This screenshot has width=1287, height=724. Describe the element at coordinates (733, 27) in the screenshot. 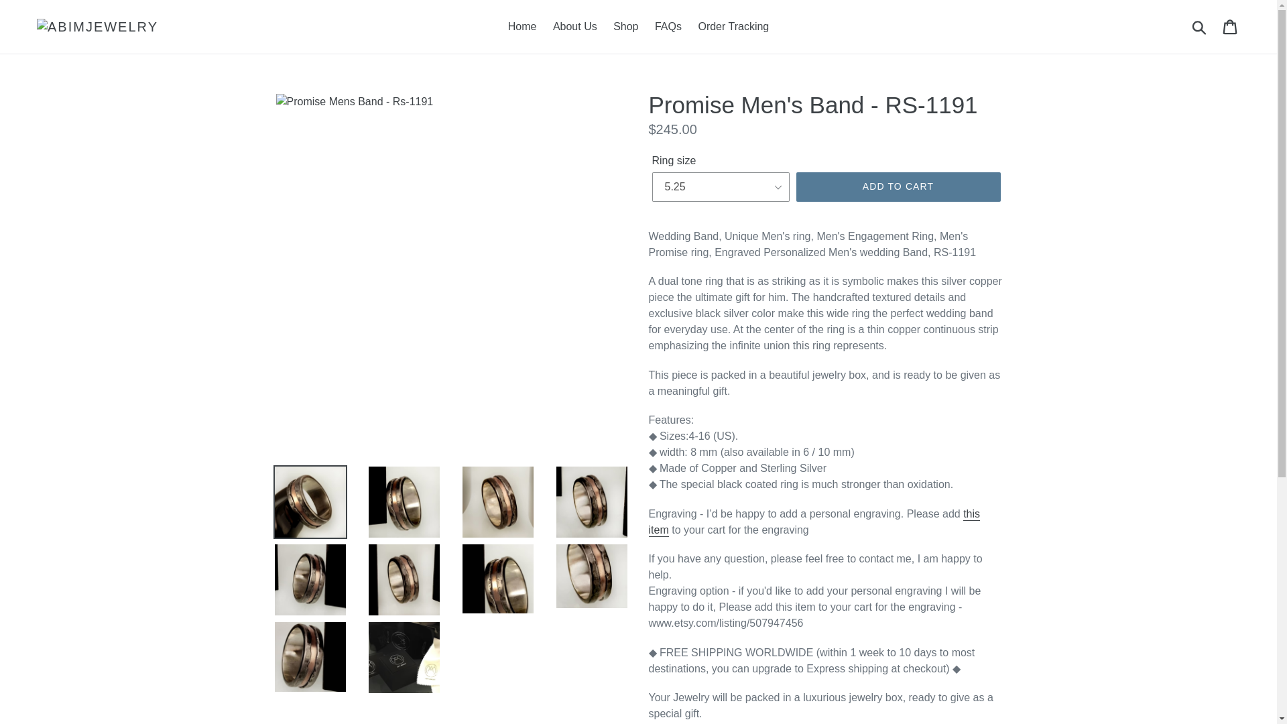

I see `Order Tracking` at that location.